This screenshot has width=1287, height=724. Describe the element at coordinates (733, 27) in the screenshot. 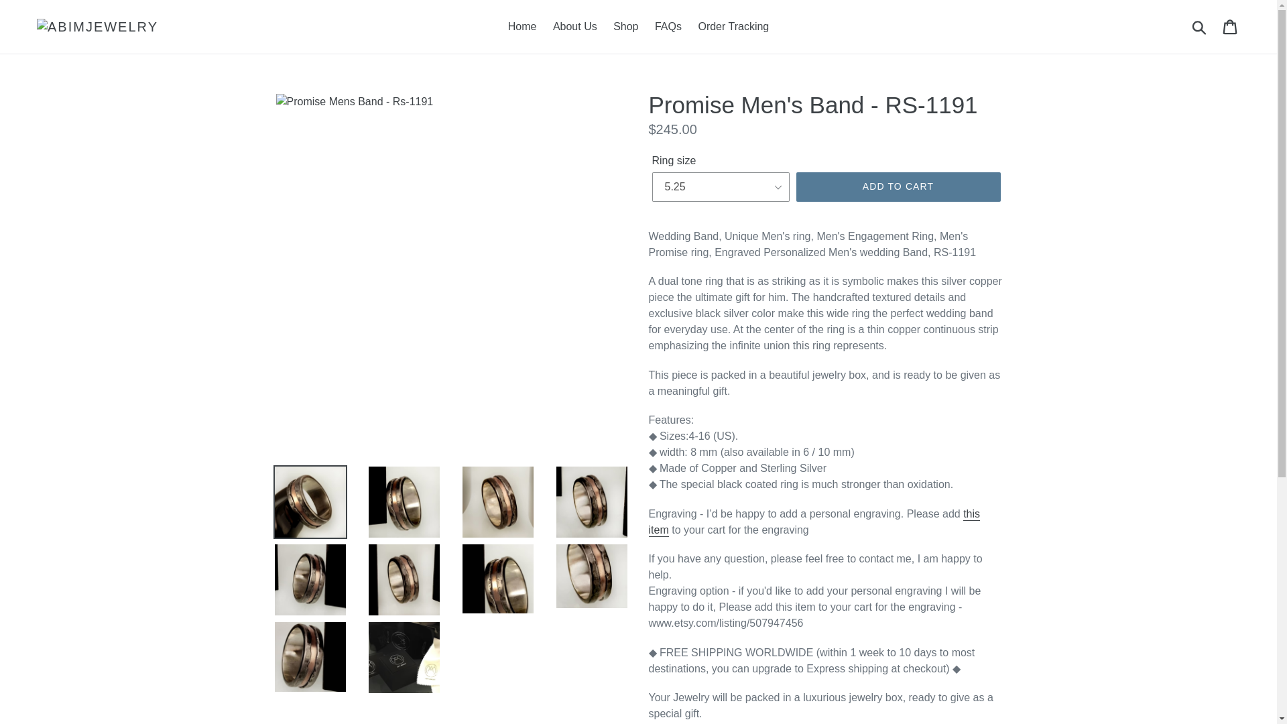

I see `Order Tracking` at that location.